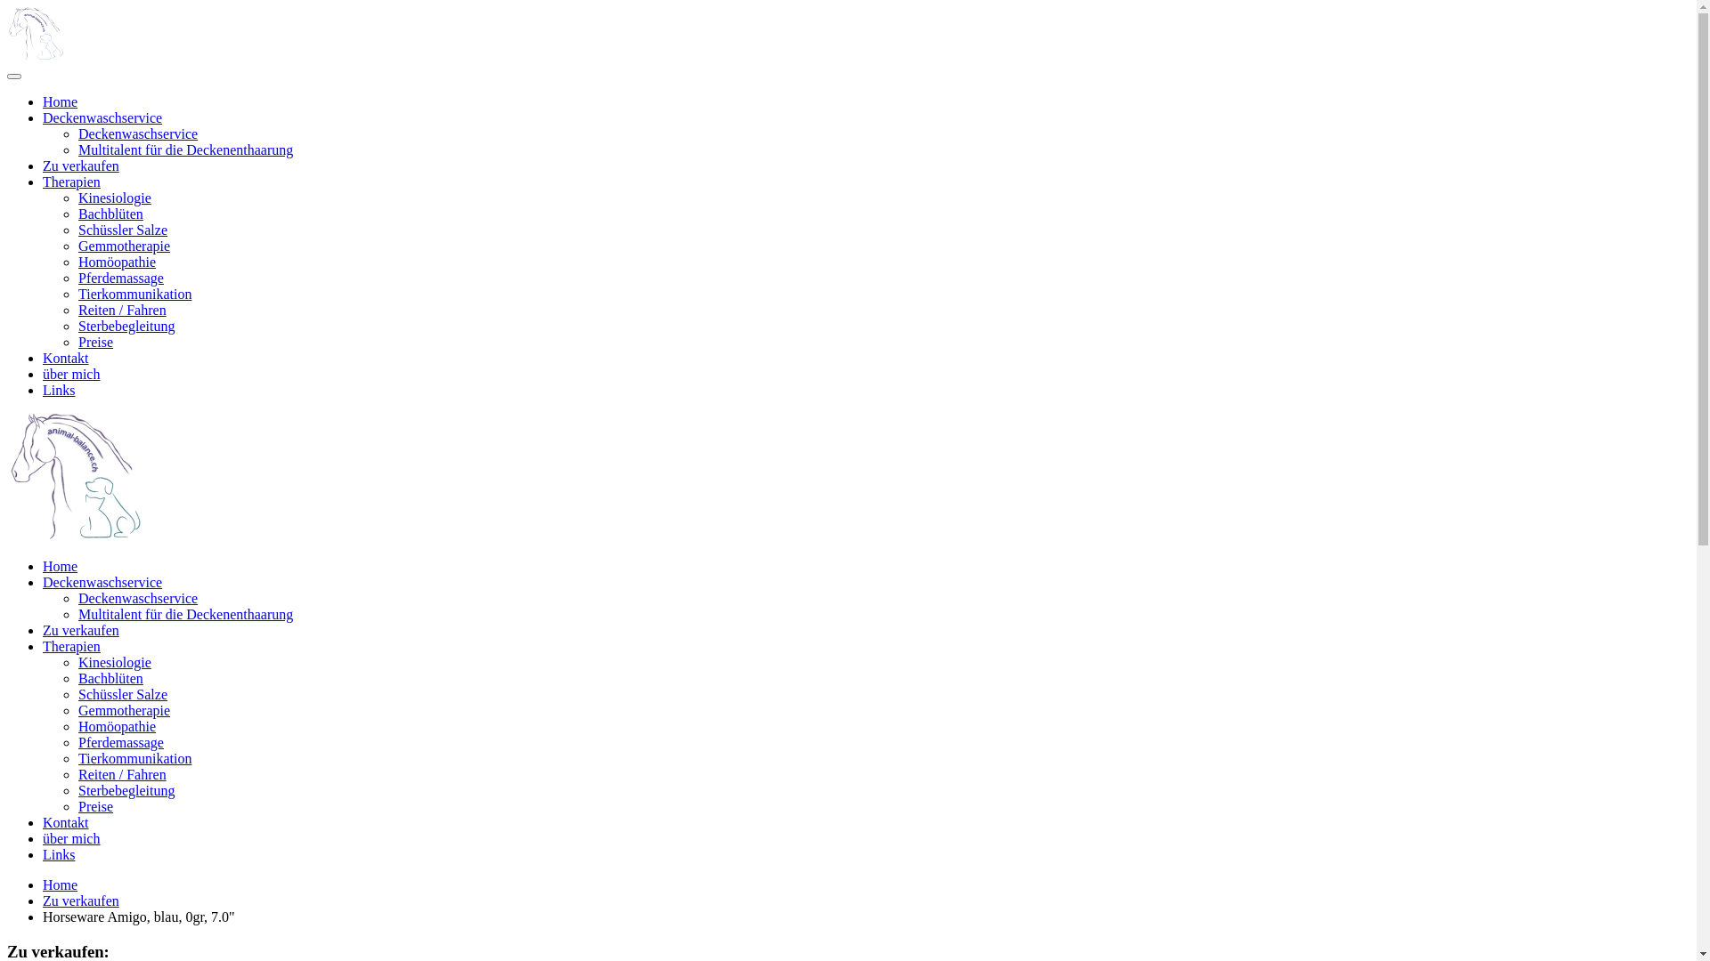 The image size is (1710, 961). What do you see at coordinates (59, 854) in the screenshot?
I see `Links` at bounding box center [59, 854].